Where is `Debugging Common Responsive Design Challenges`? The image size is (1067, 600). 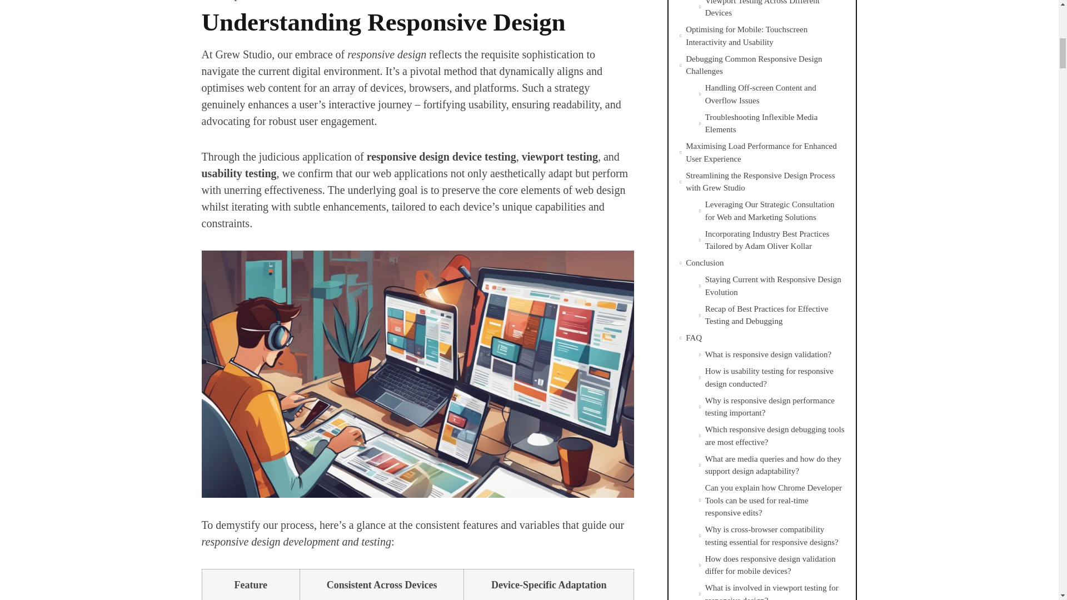 Debugging Common Responsive Design Challenges is located at coordinates (765, 66).